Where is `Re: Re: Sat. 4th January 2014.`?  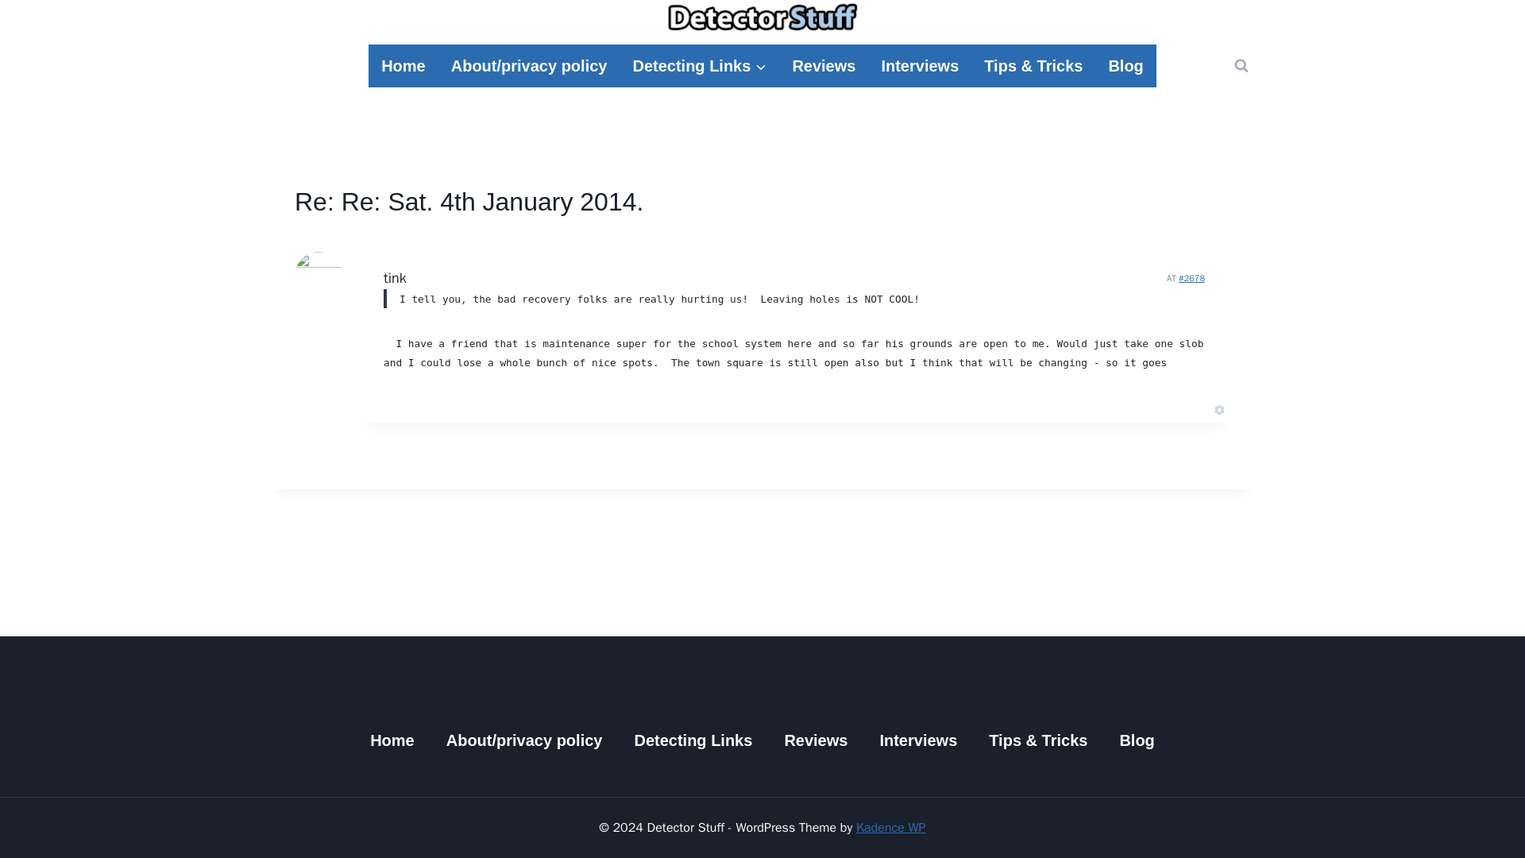 Re: Re: Sat. 4th January 2014. is located at coordinates (1191, 278).